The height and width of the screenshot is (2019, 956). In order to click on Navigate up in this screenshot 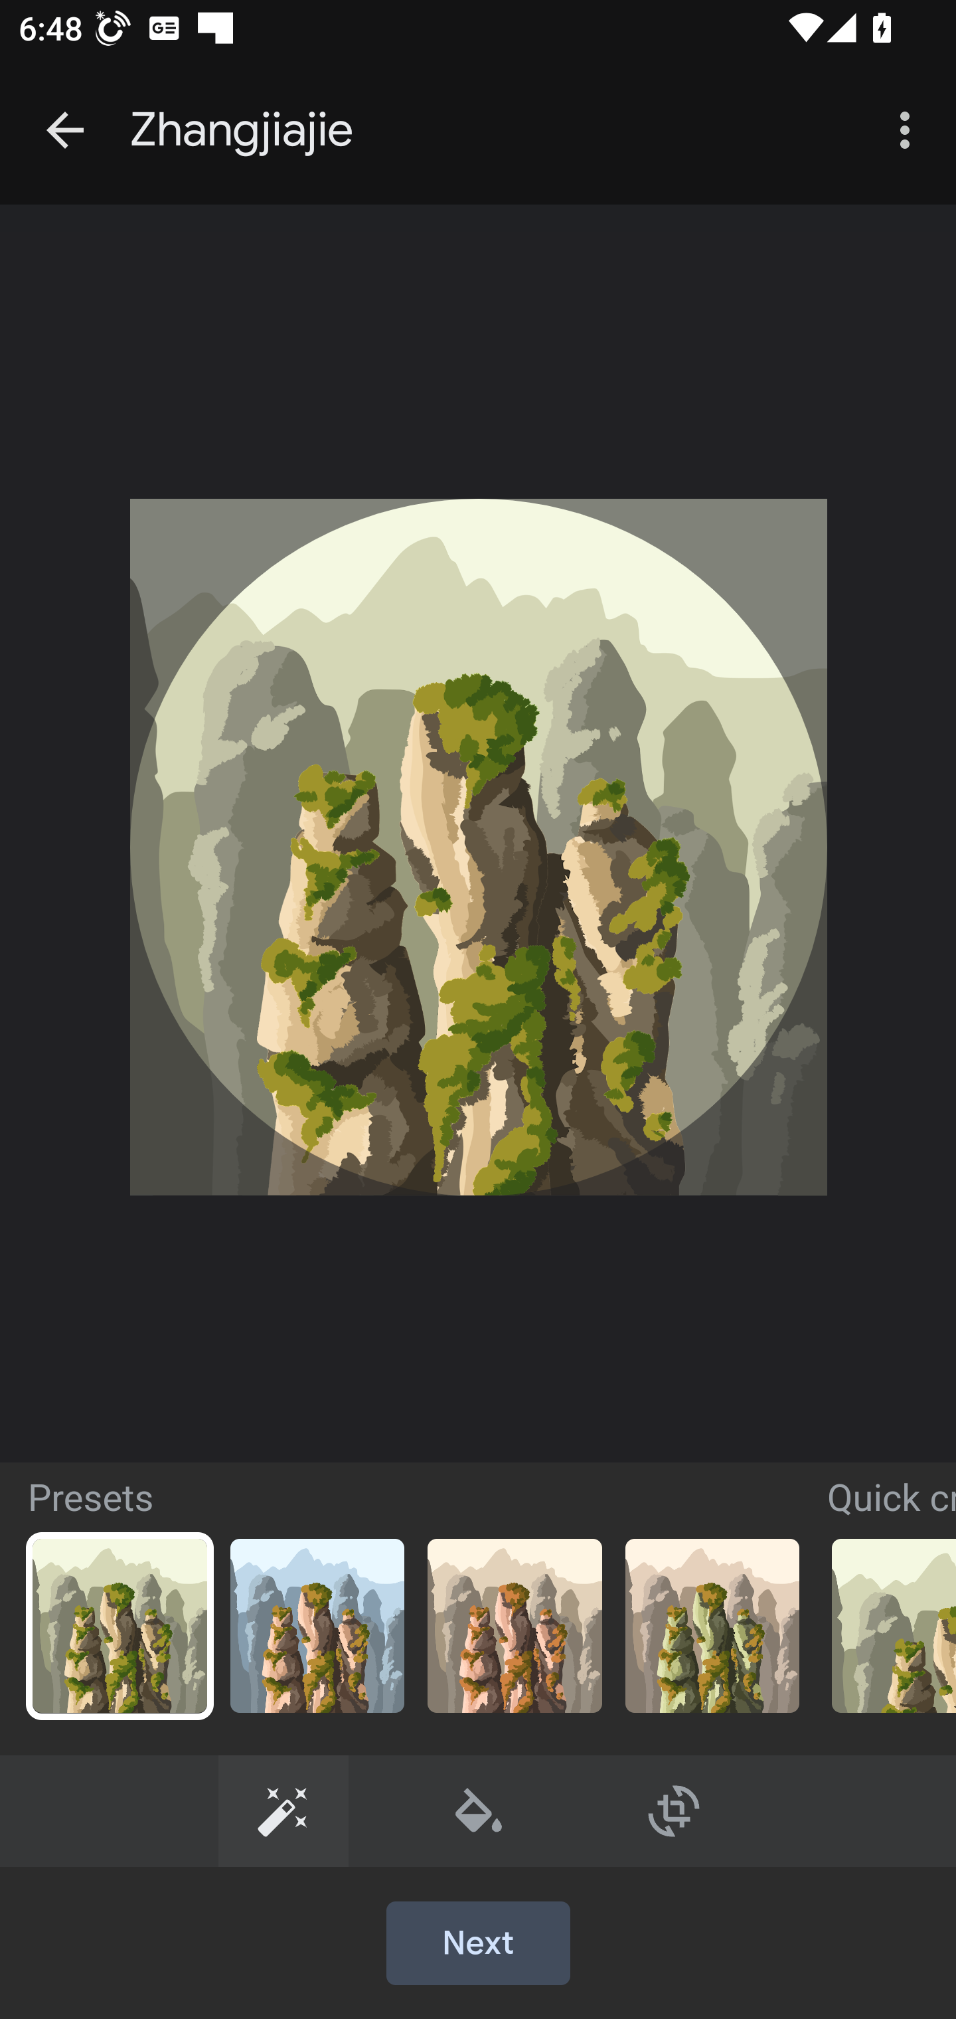, I will do `click(65, 130)`.